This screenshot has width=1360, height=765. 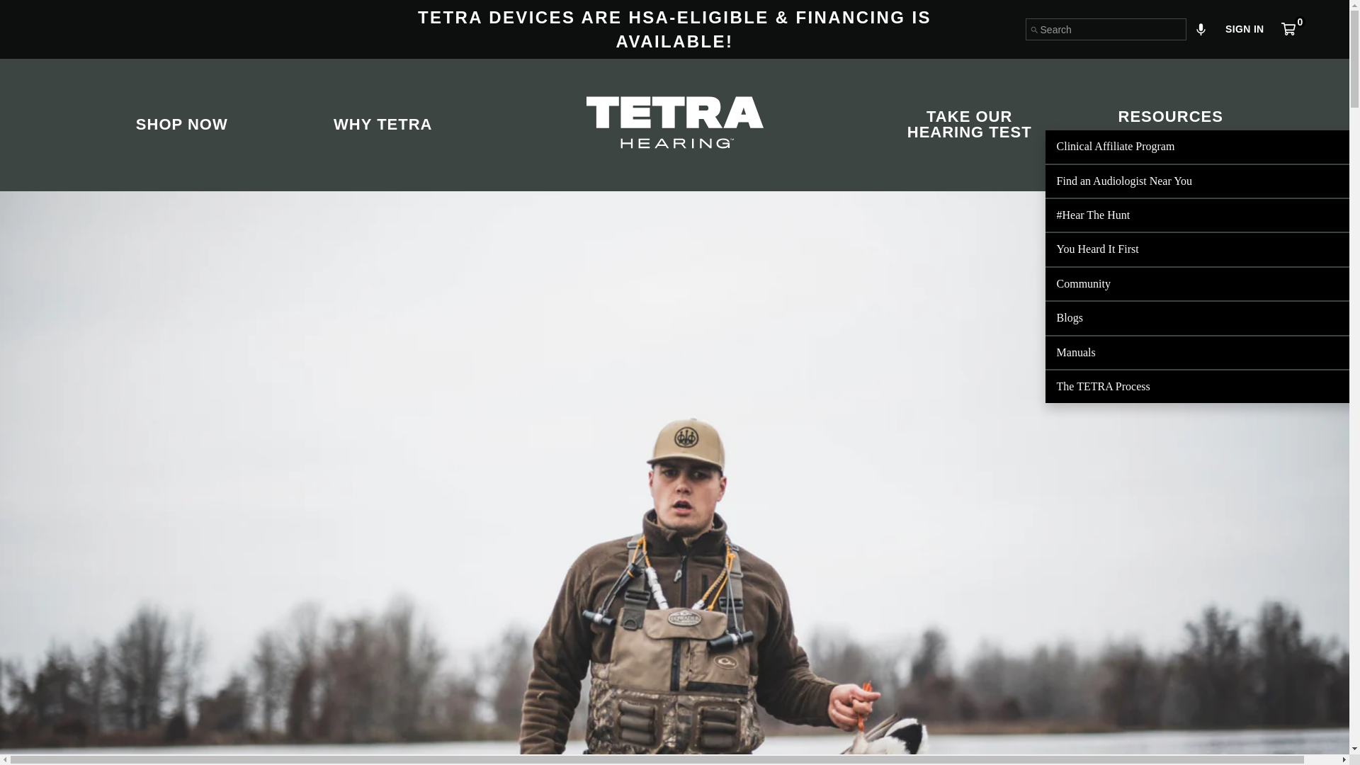 What do you see at coordinates (181, 125) in the screenshot?
I see `SHOP NOW` at bounding box center [181, 125].